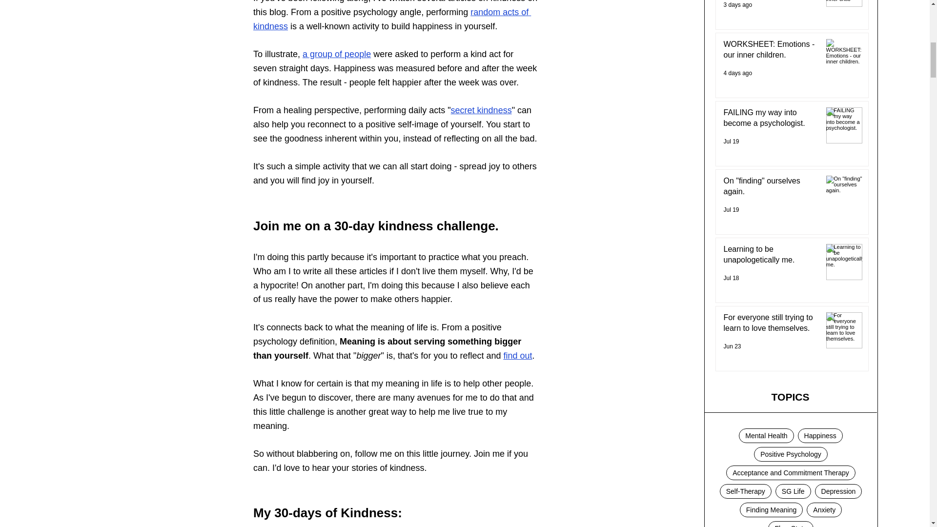 This screenshot has height=527, width=937. Describe the element at coordinates (794, 491) in the screenshot. I see `SG Life` at that location.